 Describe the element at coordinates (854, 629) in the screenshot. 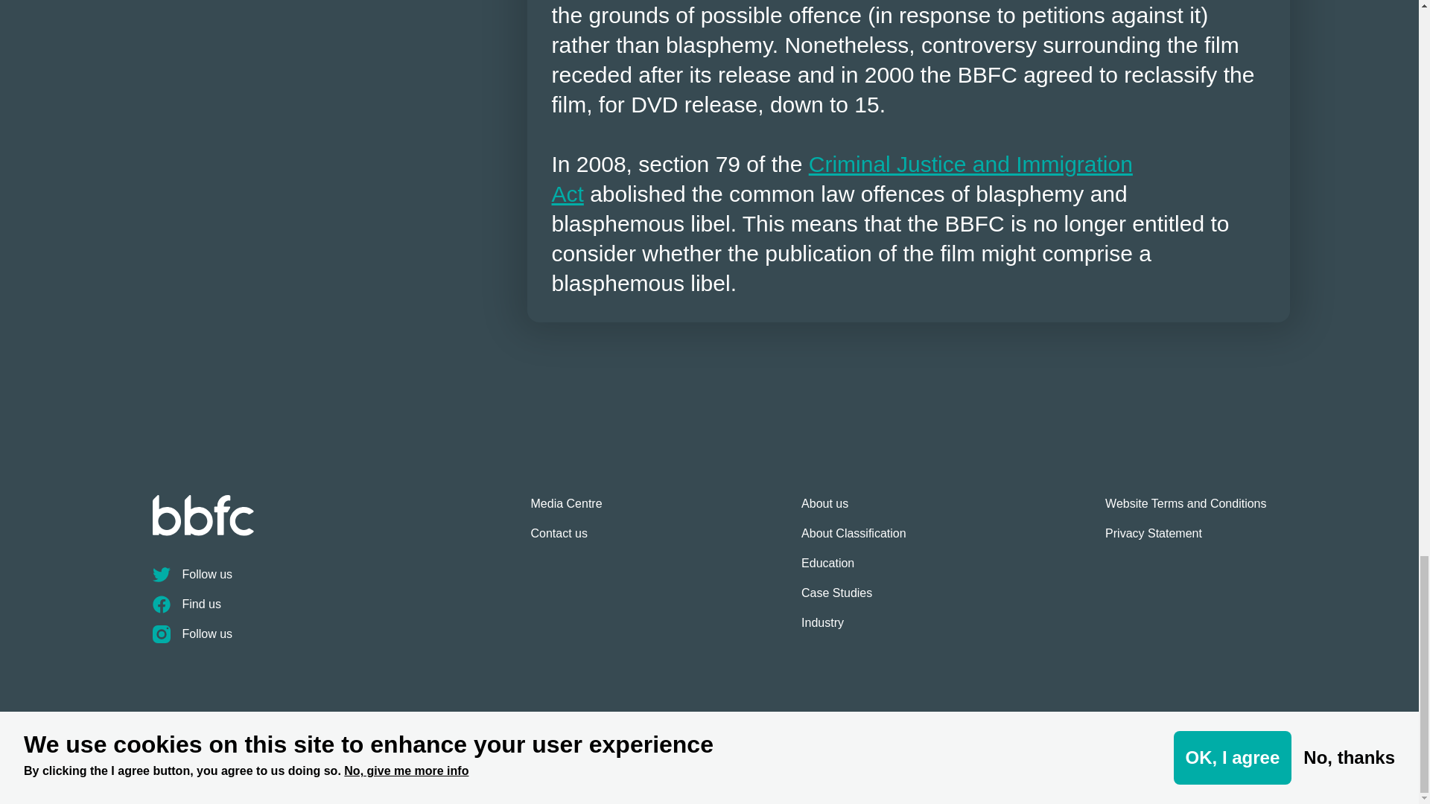

I see `Industry` at that location.